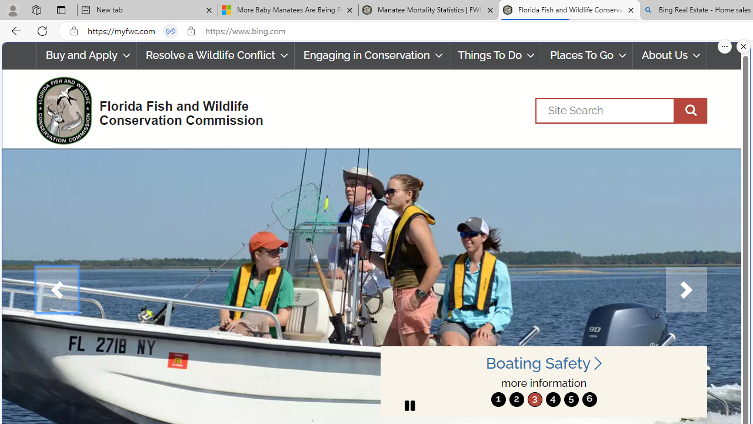 This screenshot has height=424, width=753. I want to click on Workspaces, so click(36, 9).